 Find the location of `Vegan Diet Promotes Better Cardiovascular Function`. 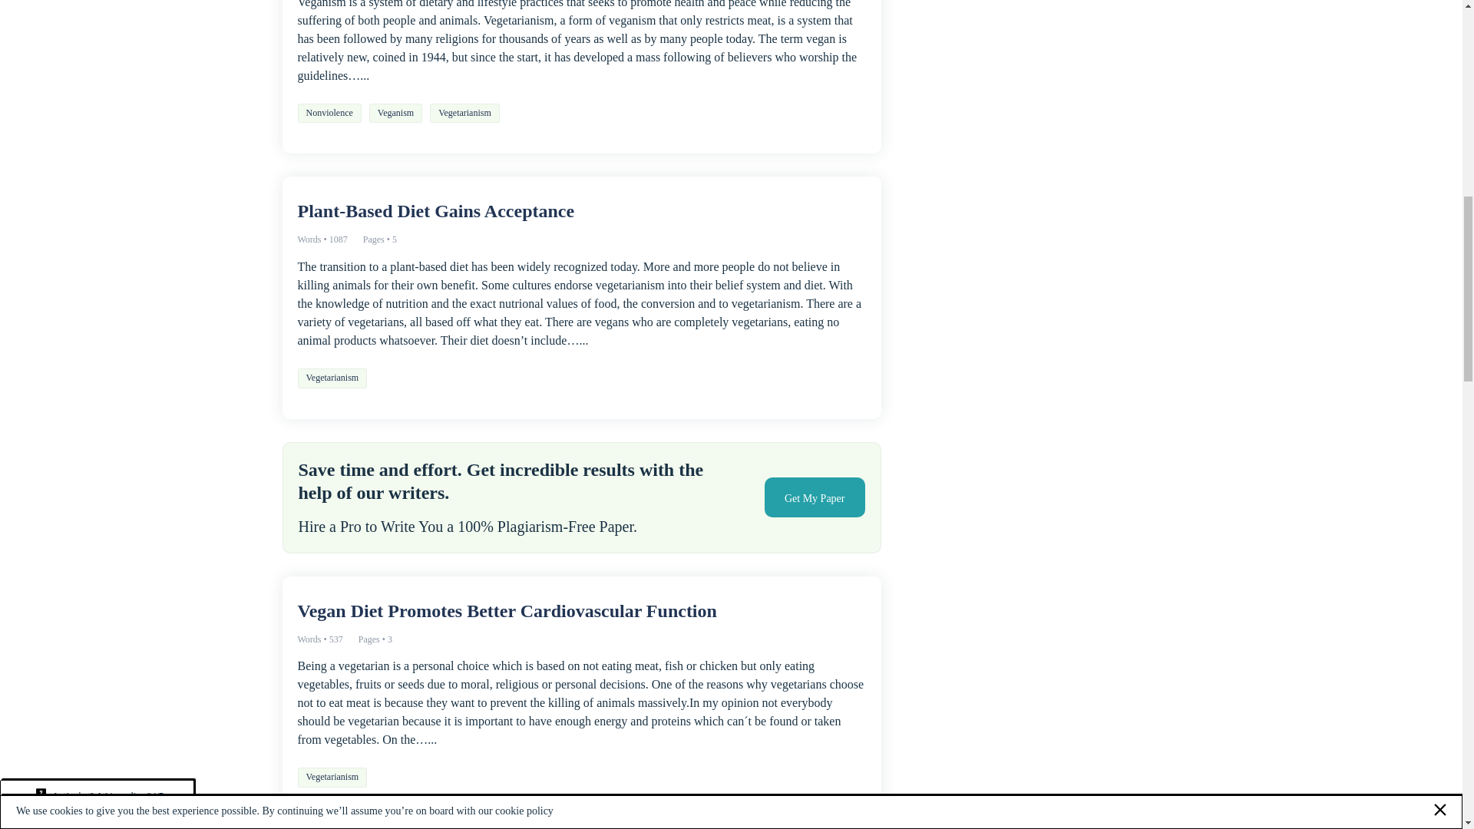

Vegan Diet Promotes Better Cardiovascular Function is located at coordinates (582, 611).